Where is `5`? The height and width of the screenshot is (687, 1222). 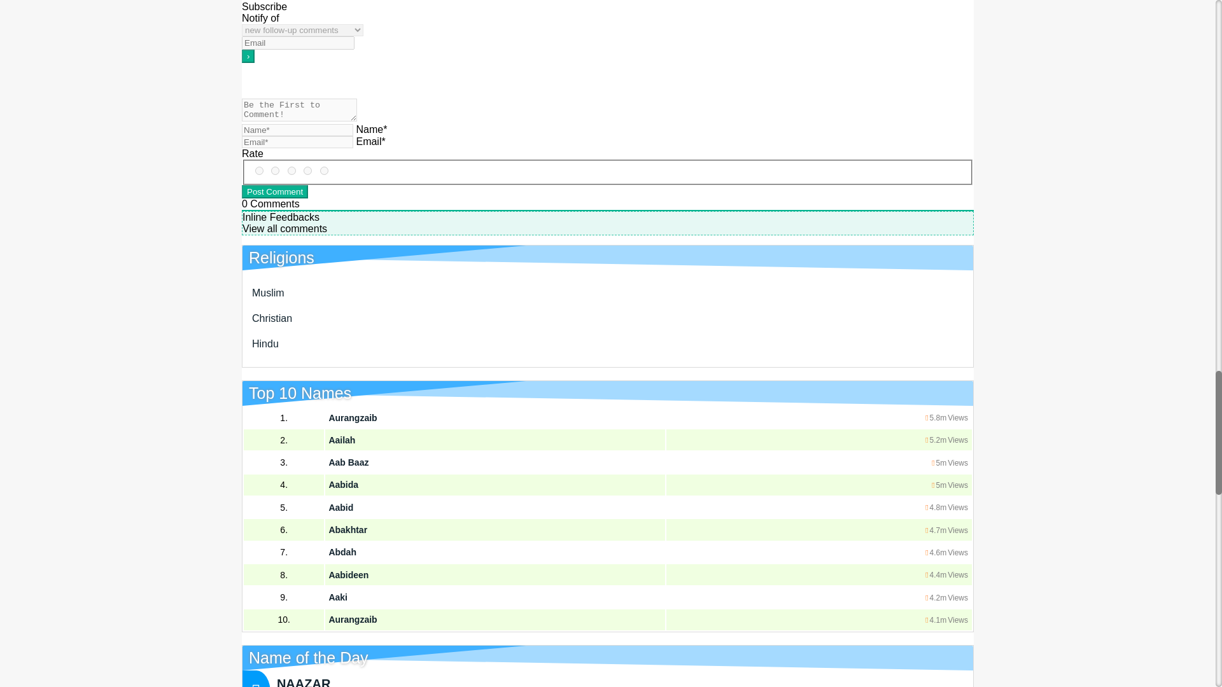 5 is located at coordinates (260, 170).